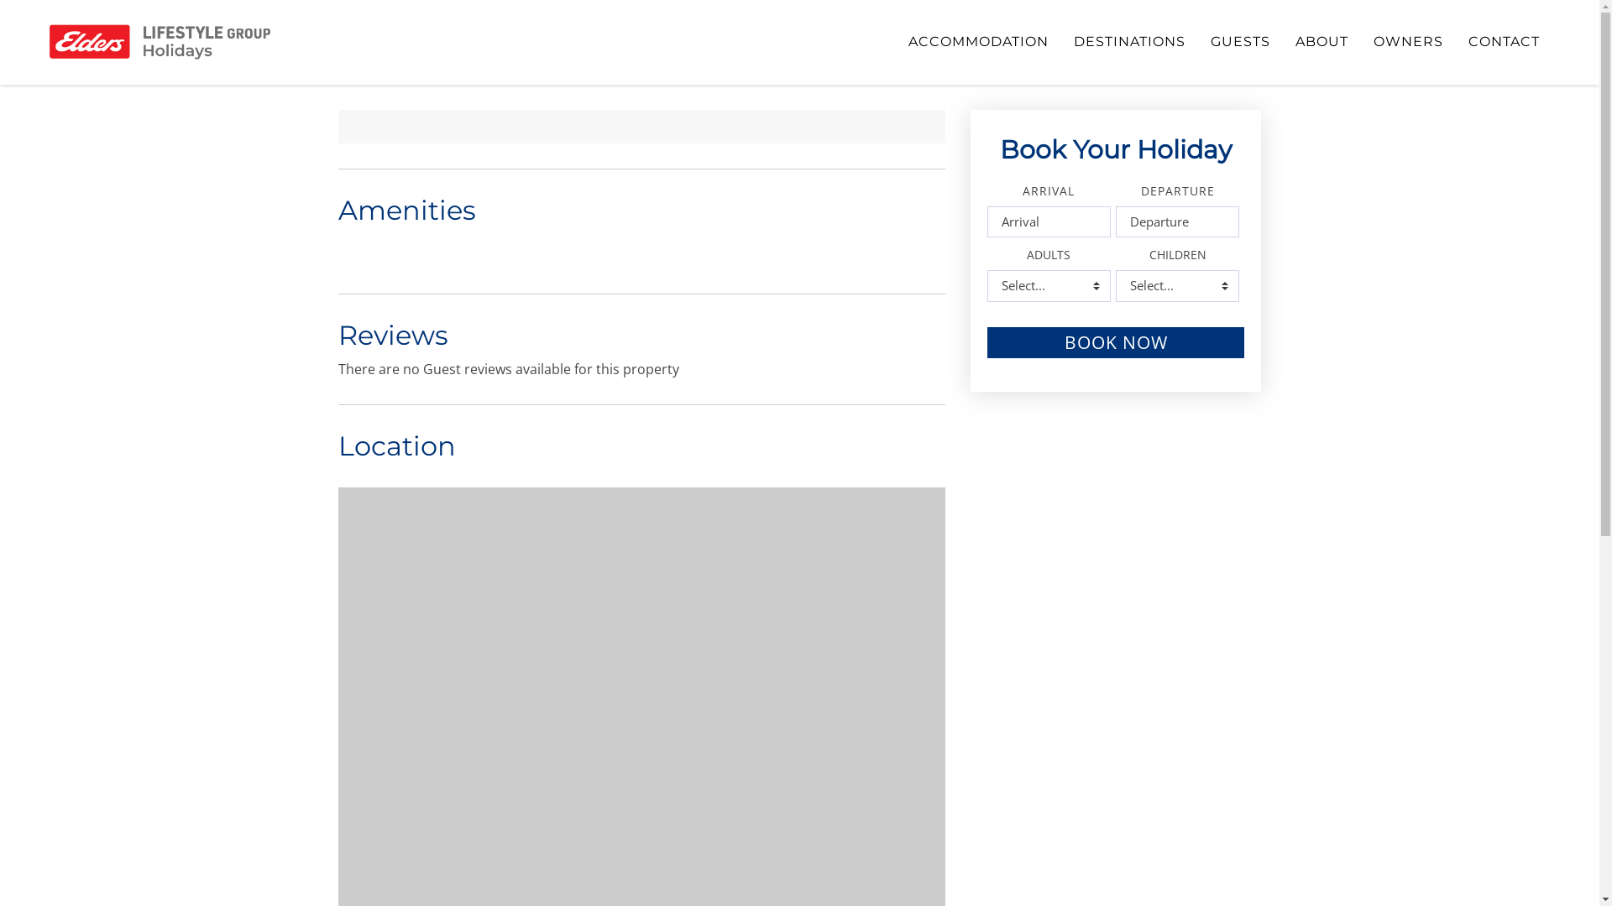 The height and width of the screenshot is (906, 1612). Describe the element at coordinates (1117, 342) in the screenshot. I see `BOOK NOW` at that location.